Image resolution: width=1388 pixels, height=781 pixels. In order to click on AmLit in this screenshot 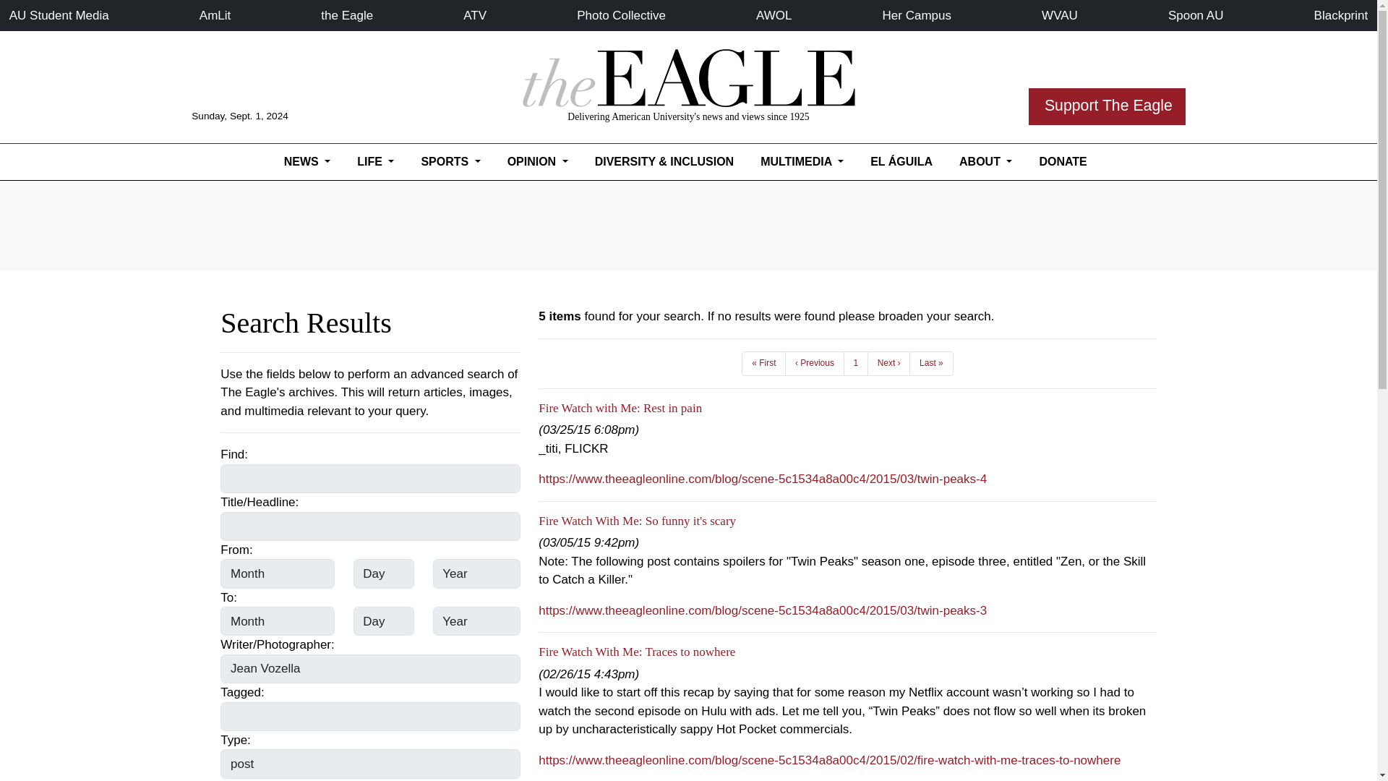, I will do `click(215, 15)`.